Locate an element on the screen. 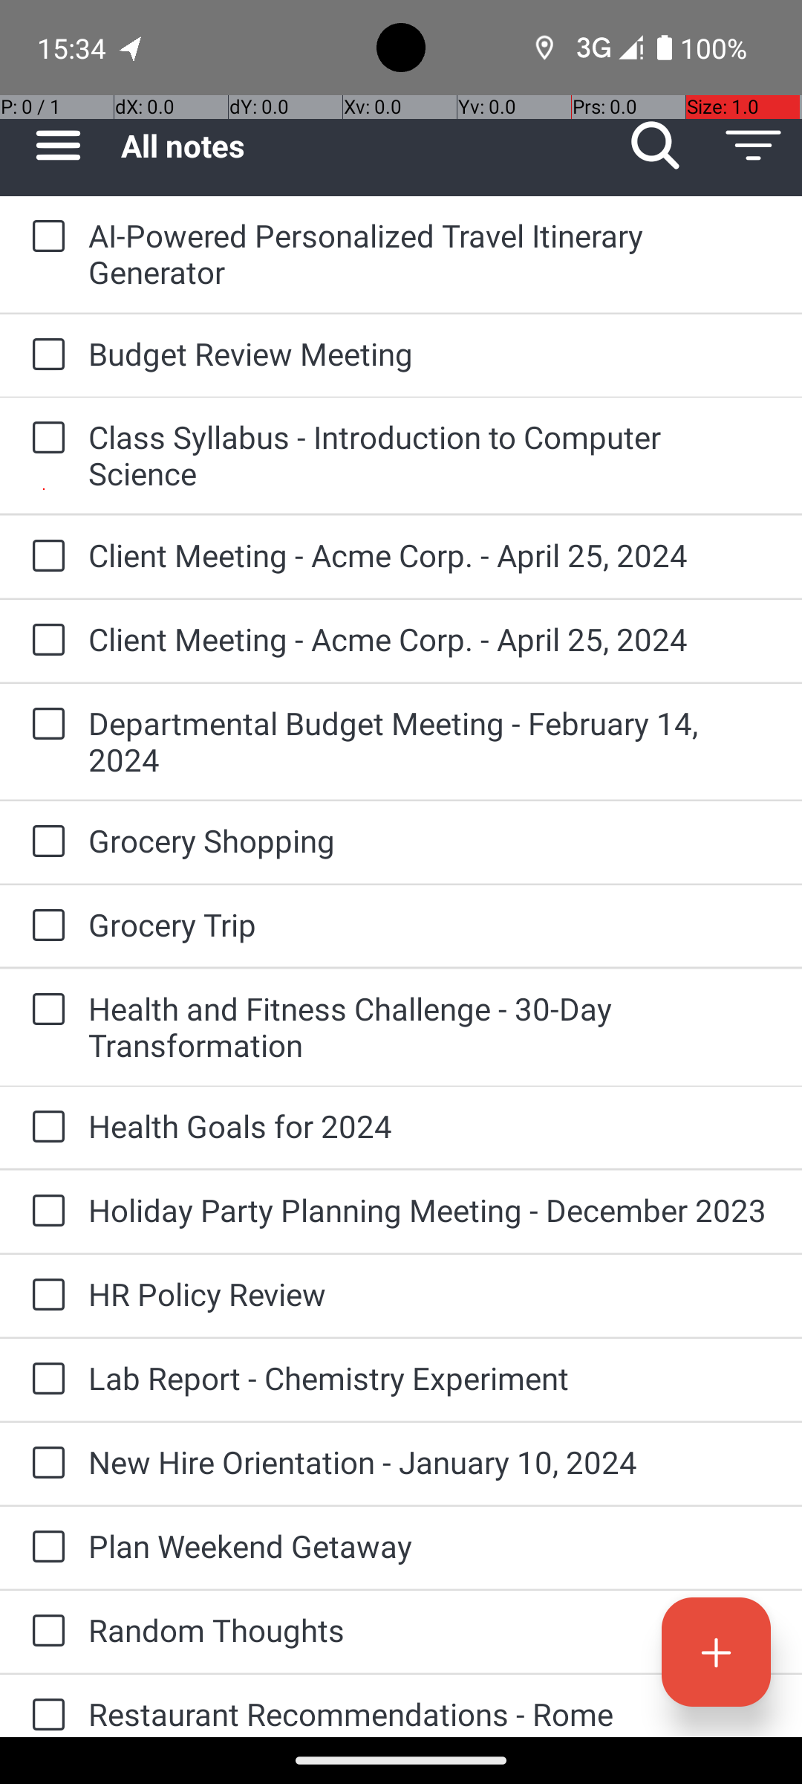 The height and width of the screenshot is (1784, 802). to-do: Grocery Shopping is located at coordinates (45, 842).